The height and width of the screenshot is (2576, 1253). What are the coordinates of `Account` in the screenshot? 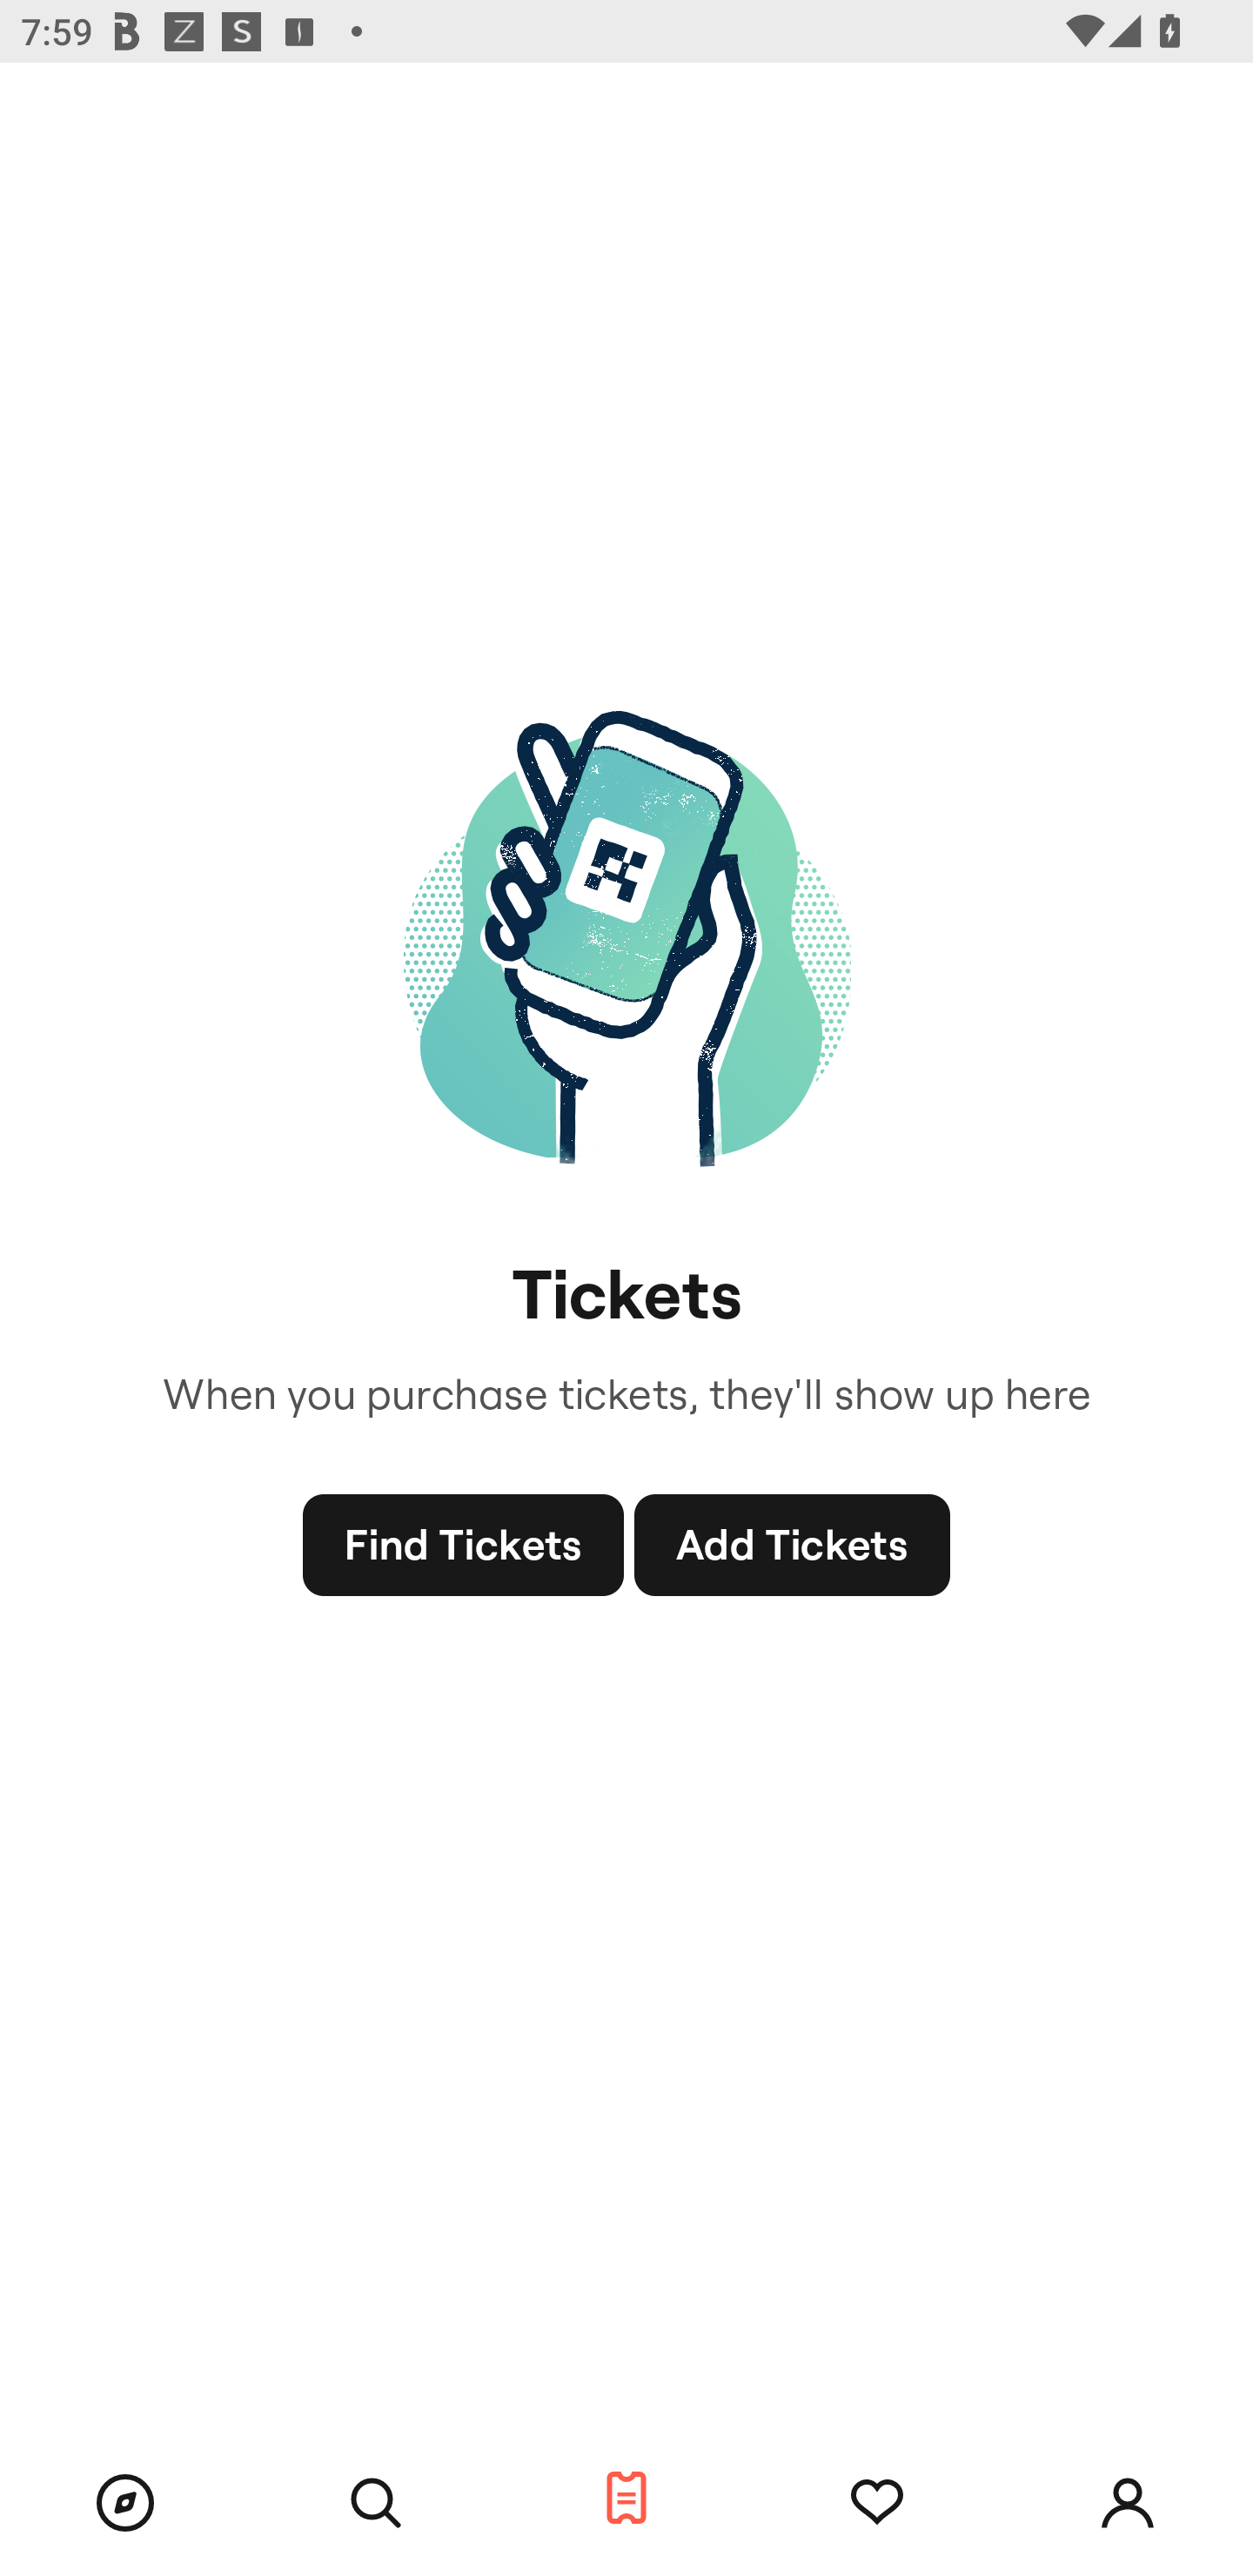 It's located at (1128, 2503).